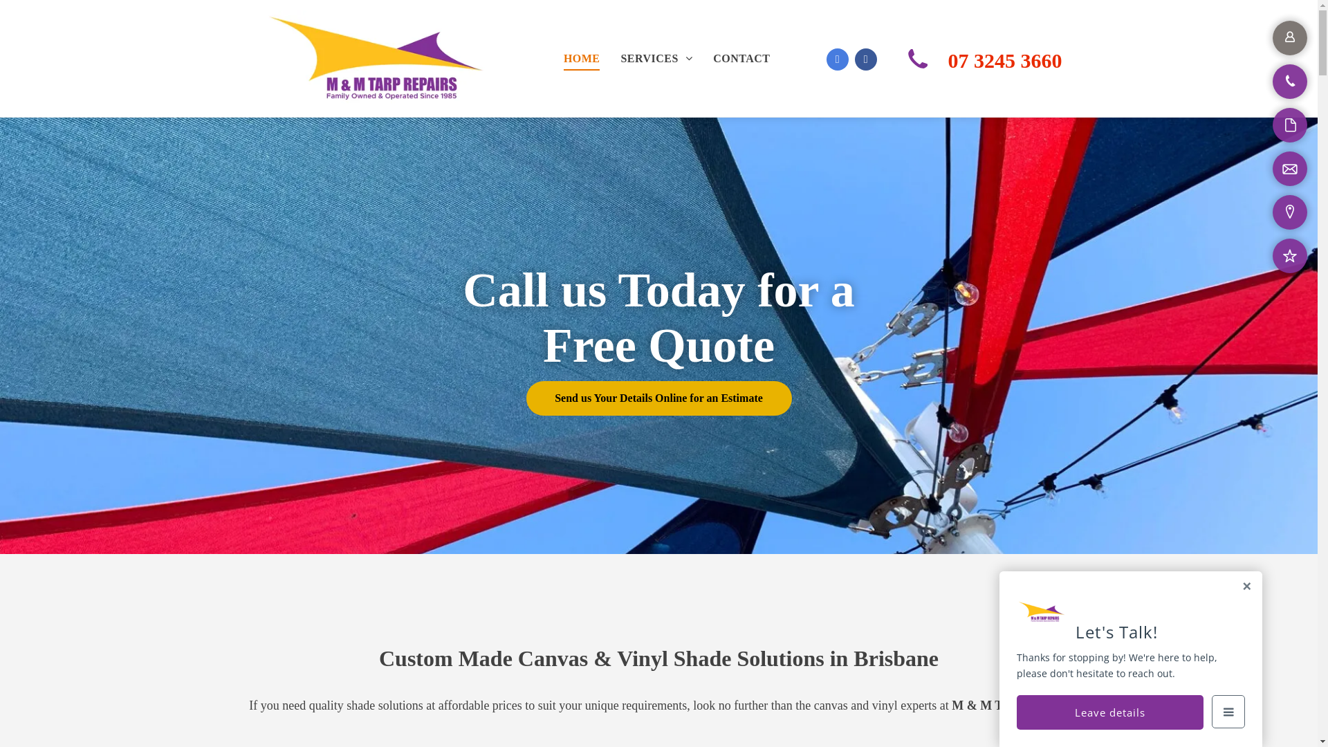 This screenshot has height=747, width=1328. I want to click on Leave details, so click(1110, 712).